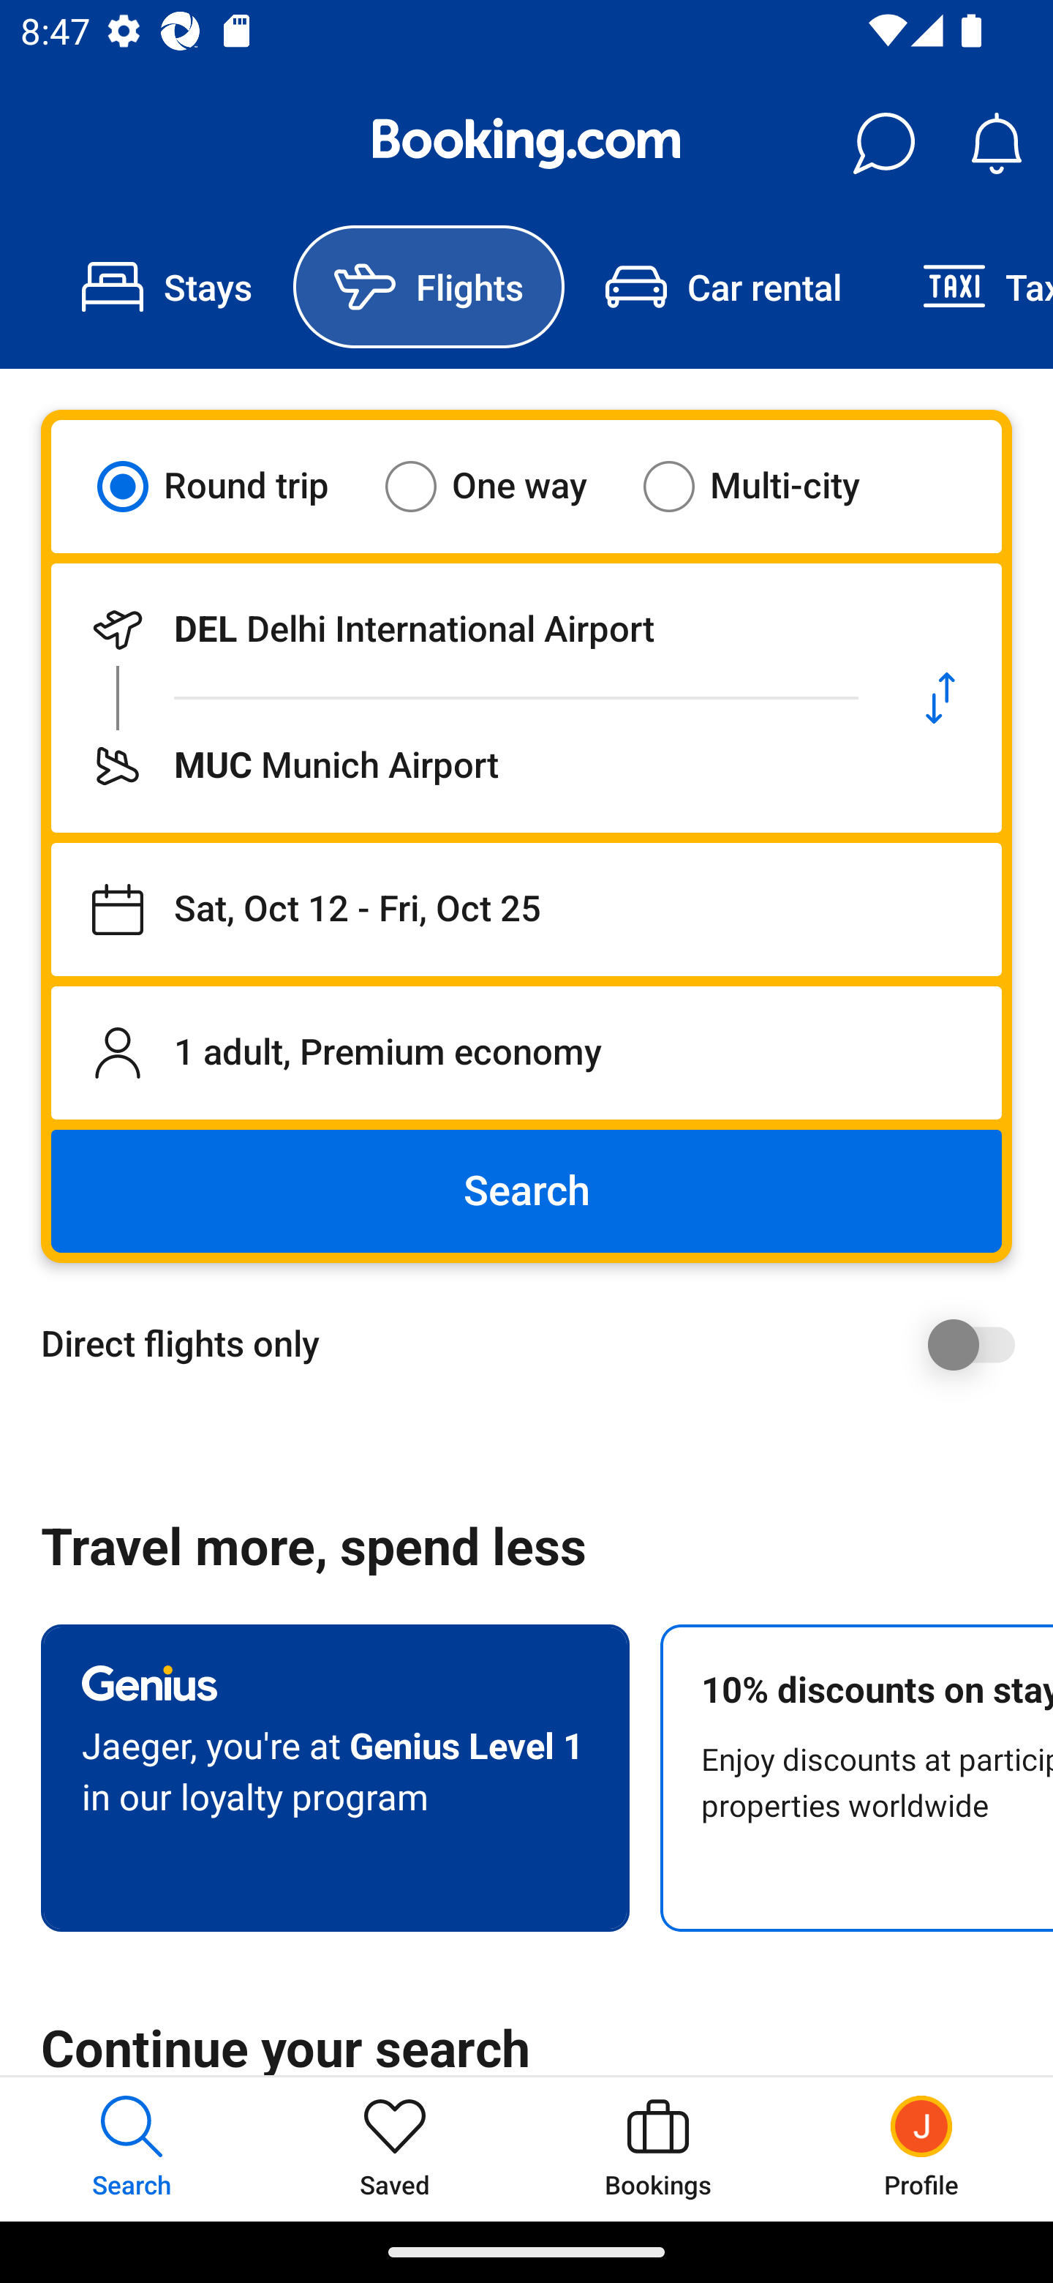 This screenshot has height=2283, width=1053. Describe the element at coordinates (465, 765) in the screenshot. I see `Flying to MUC Munich Airport` at that location.